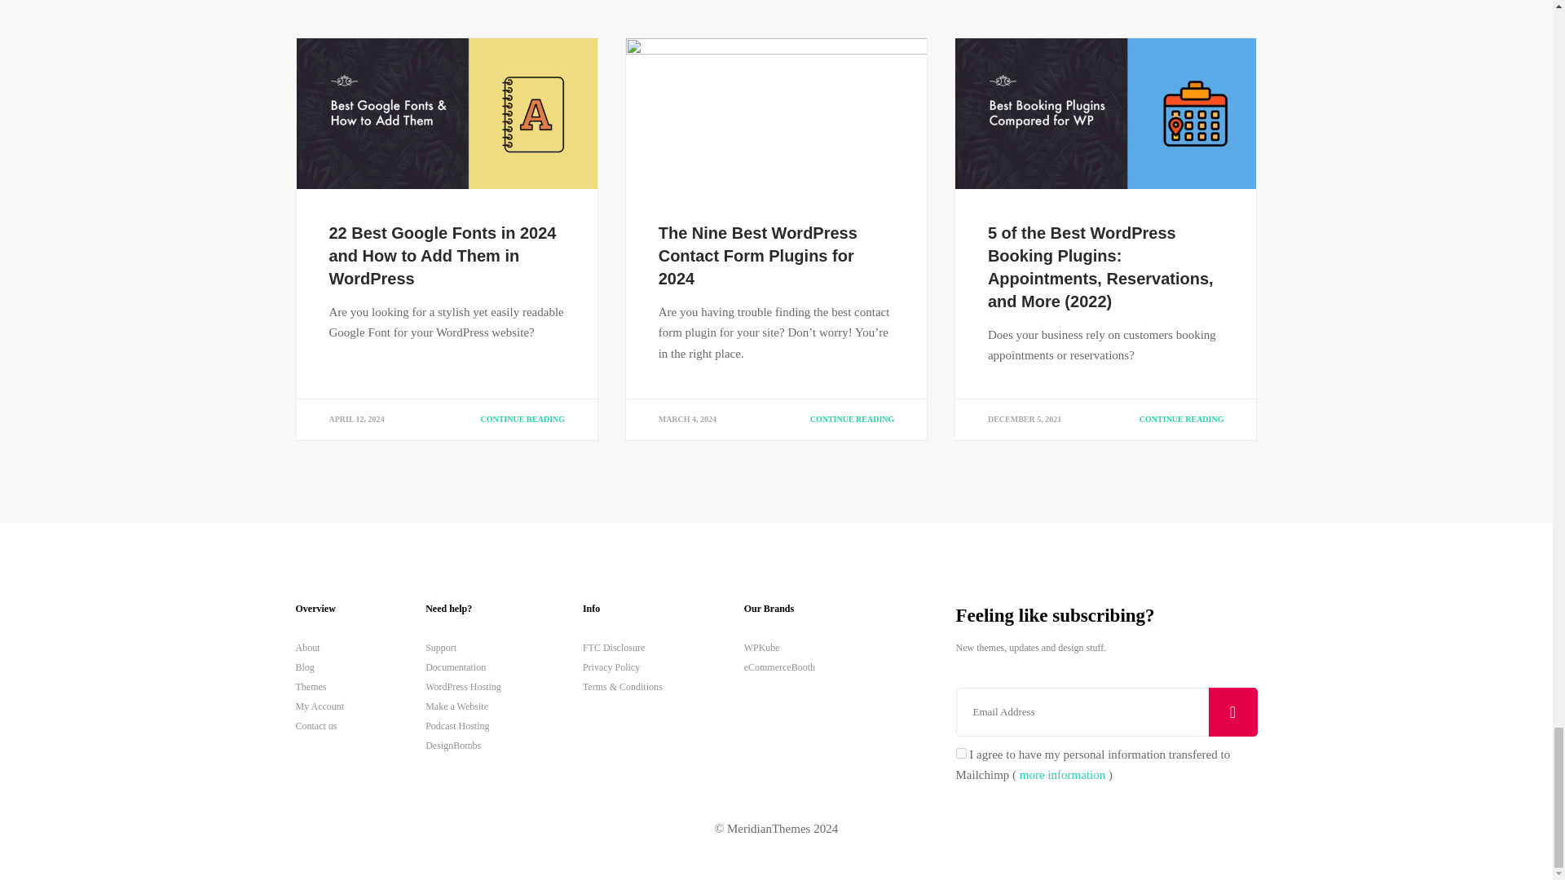  I want to click on FTC Disclosure, so click(622, 647).